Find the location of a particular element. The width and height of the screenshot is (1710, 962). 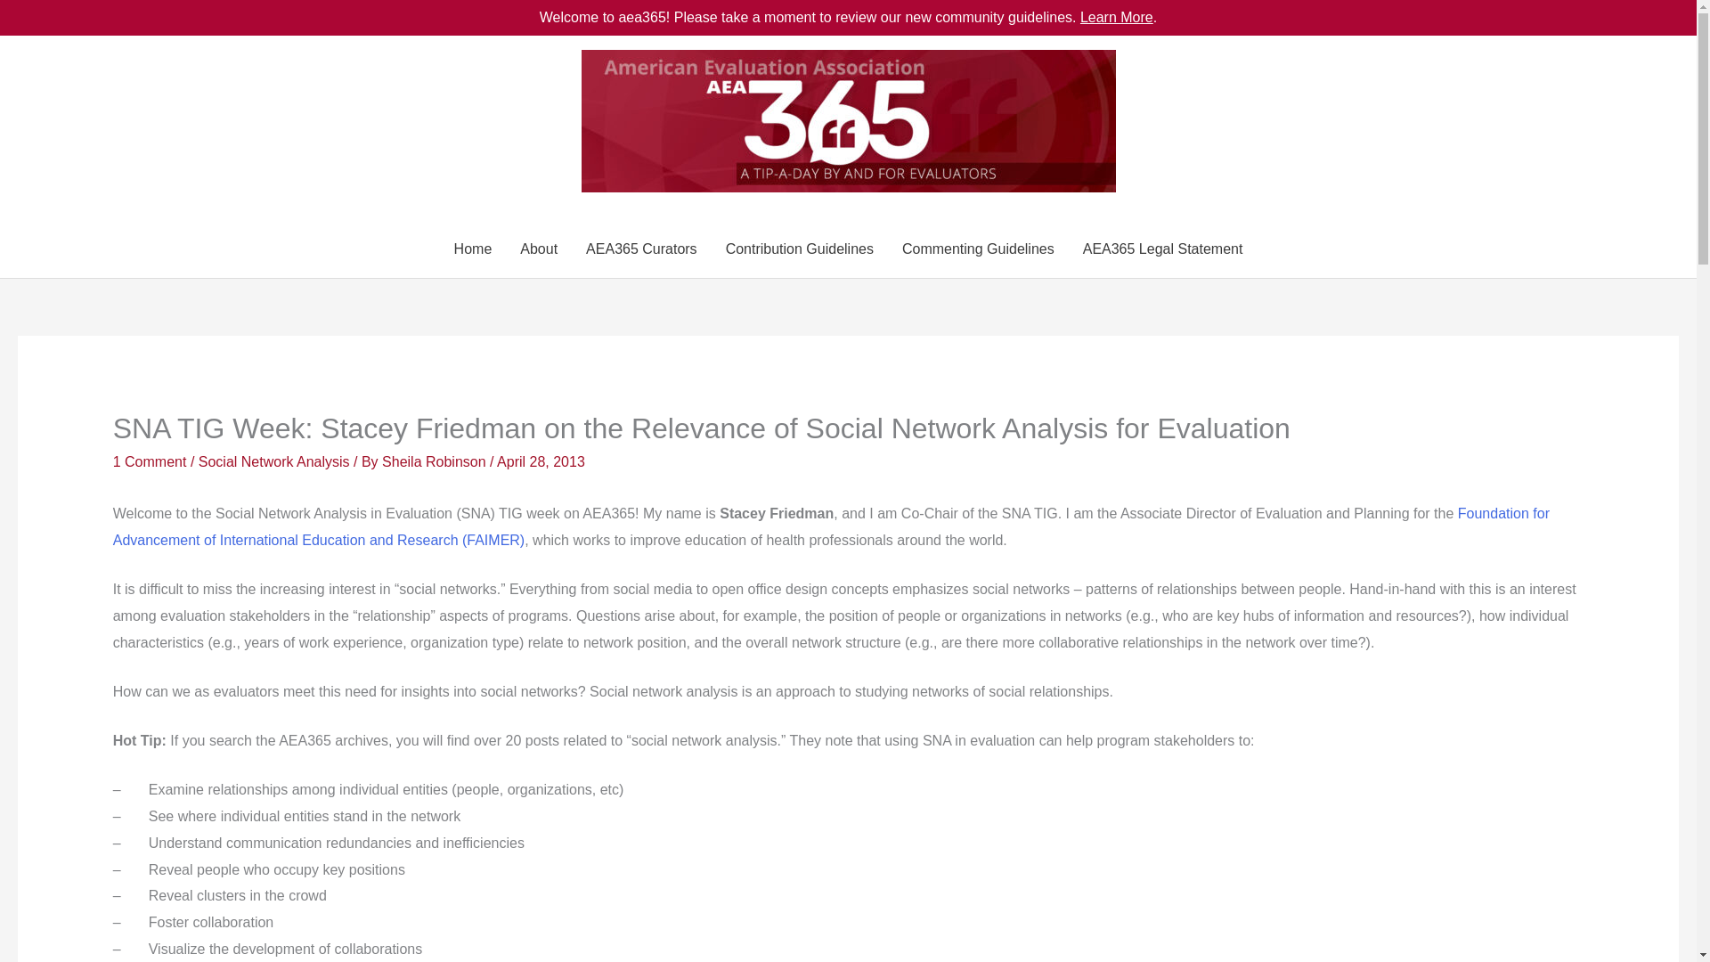

1 Comment is located at coordinates (150, 461).